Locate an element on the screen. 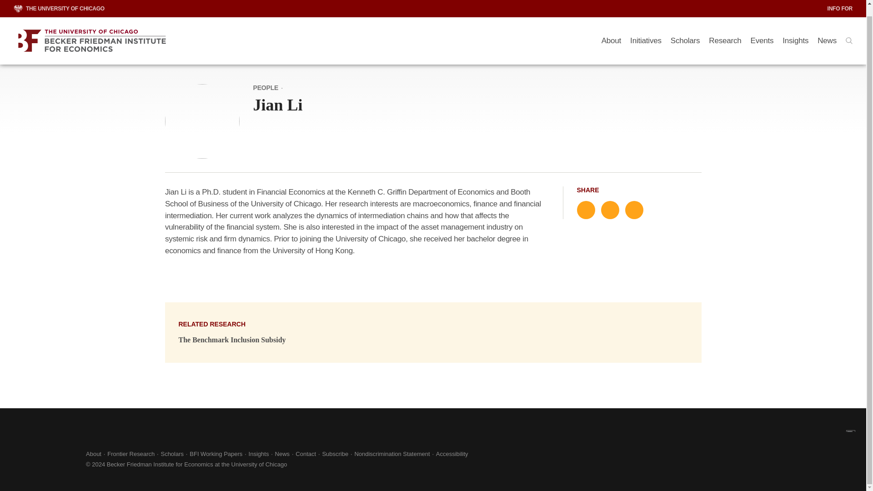 This screenshot has width=873, height=491. About is located at coordinates (611, 31).